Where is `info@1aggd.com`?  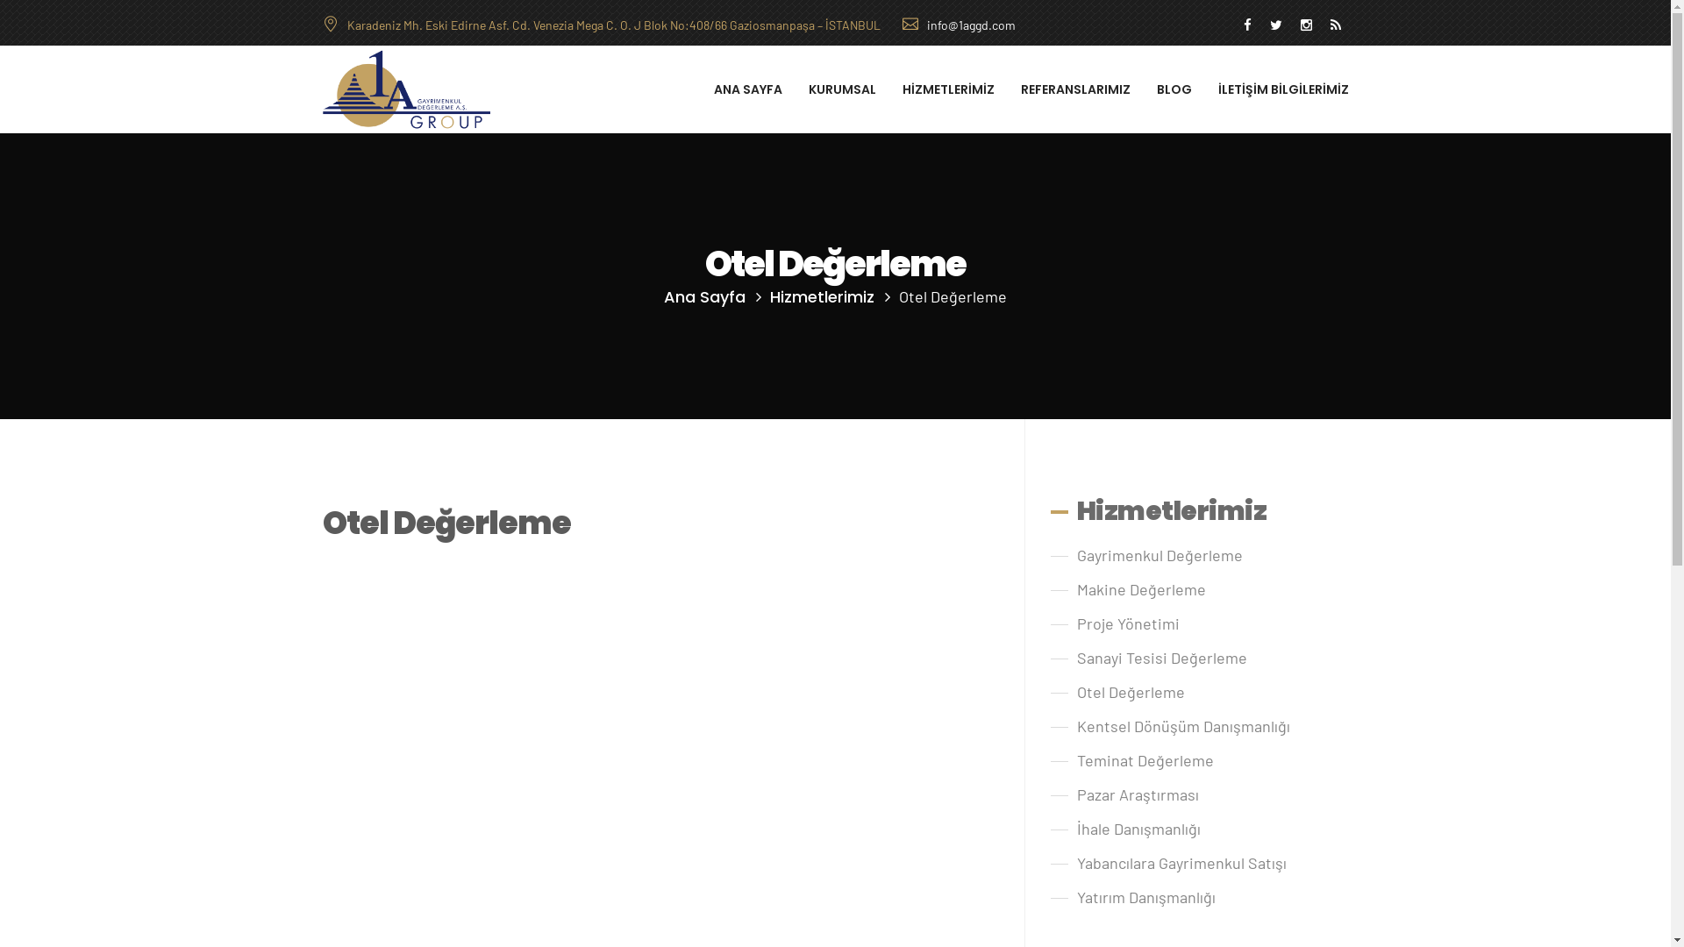 info@1aggd.com is located at coordinates (958, 25).